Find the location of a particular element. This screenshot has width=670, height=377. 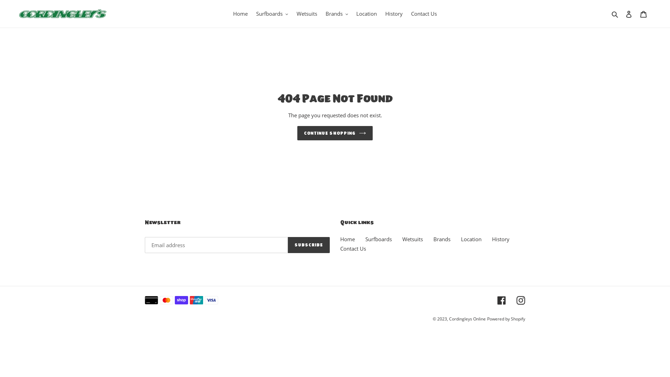

Wetsuits is located at coordinates (412, 239).